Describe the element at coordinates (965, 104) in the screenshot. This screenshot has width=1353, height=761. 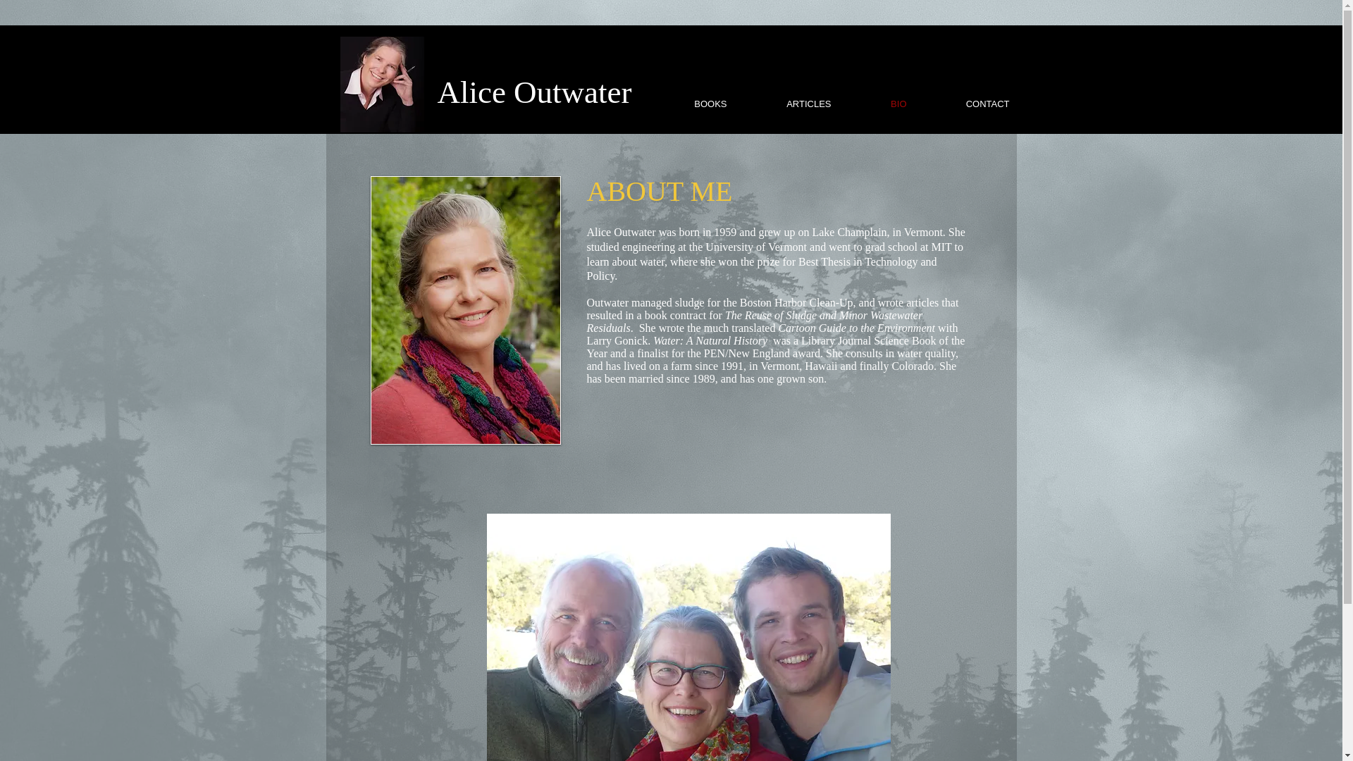
I see `CONTACT` at that location.